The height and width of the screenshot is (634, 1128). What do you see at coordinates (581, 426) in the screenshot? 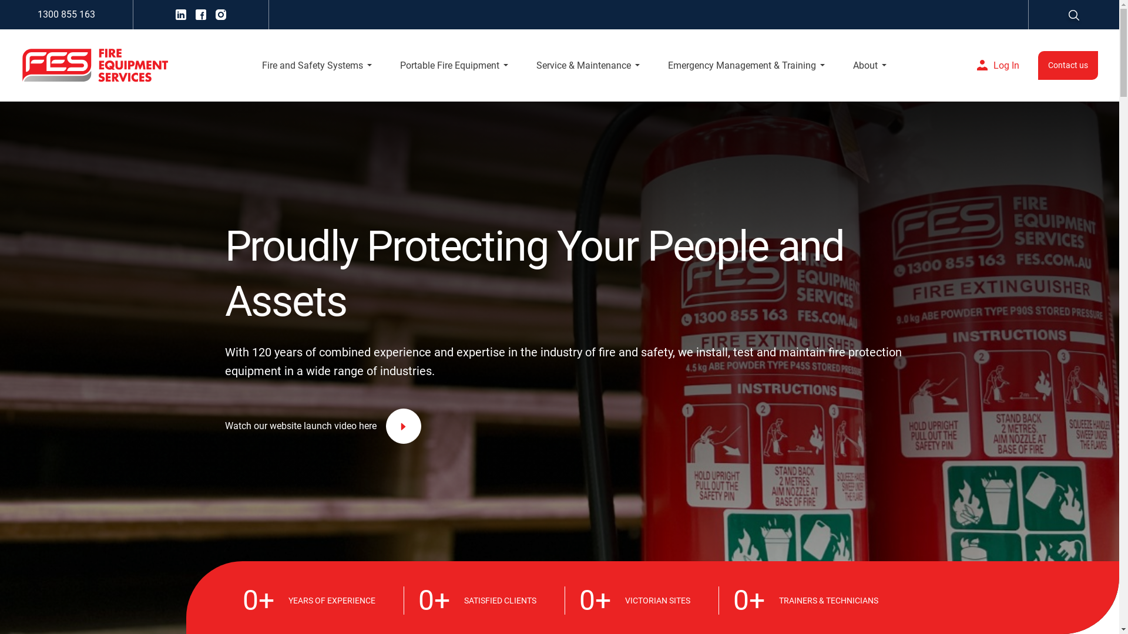
I see `Watch our website launch video here` at bounding box center [581, 426].